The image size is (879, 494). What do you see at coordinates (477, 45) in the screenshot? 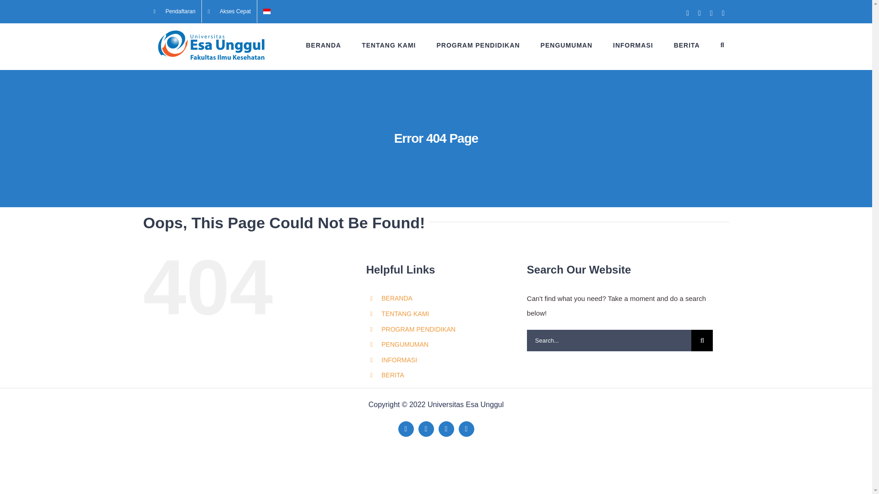
I see `PROGRAM PENDIDIKAN` at bounding box center [477, 45].